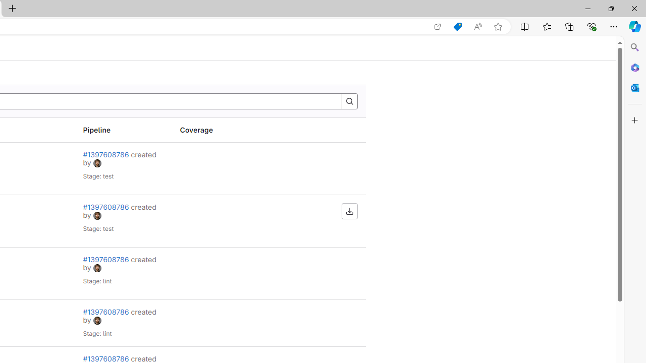 The height and width of the screenshot is (363, 646). What do you see at coordinates (220, 323) in the screenshot?
I see `Class: !gl-hidden lg:!gl-table-cell` at bounding box center [220, 323].